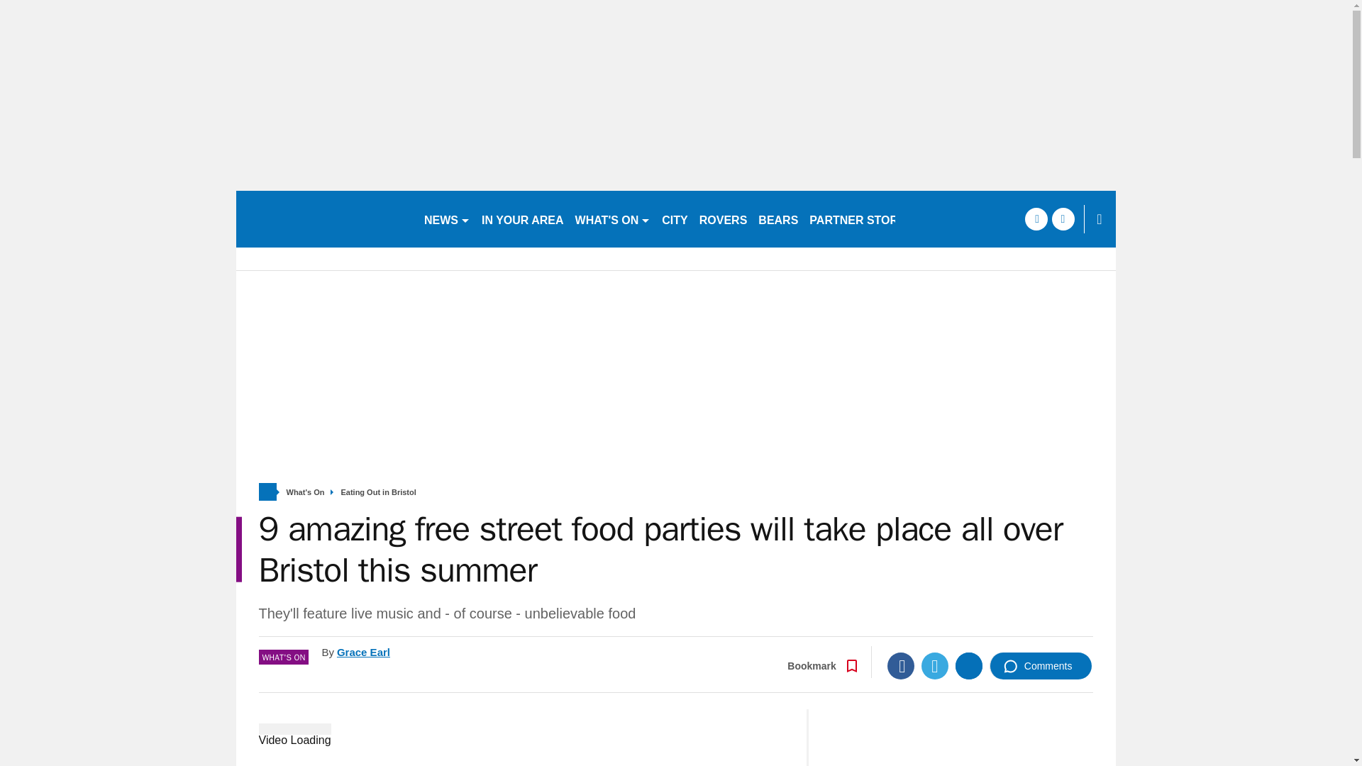 This screenshot has height=766, width=1362. What do you see at coordinates (447, 218) in the screenshot?
I see `NEWS` at bounding box center [447, 218].